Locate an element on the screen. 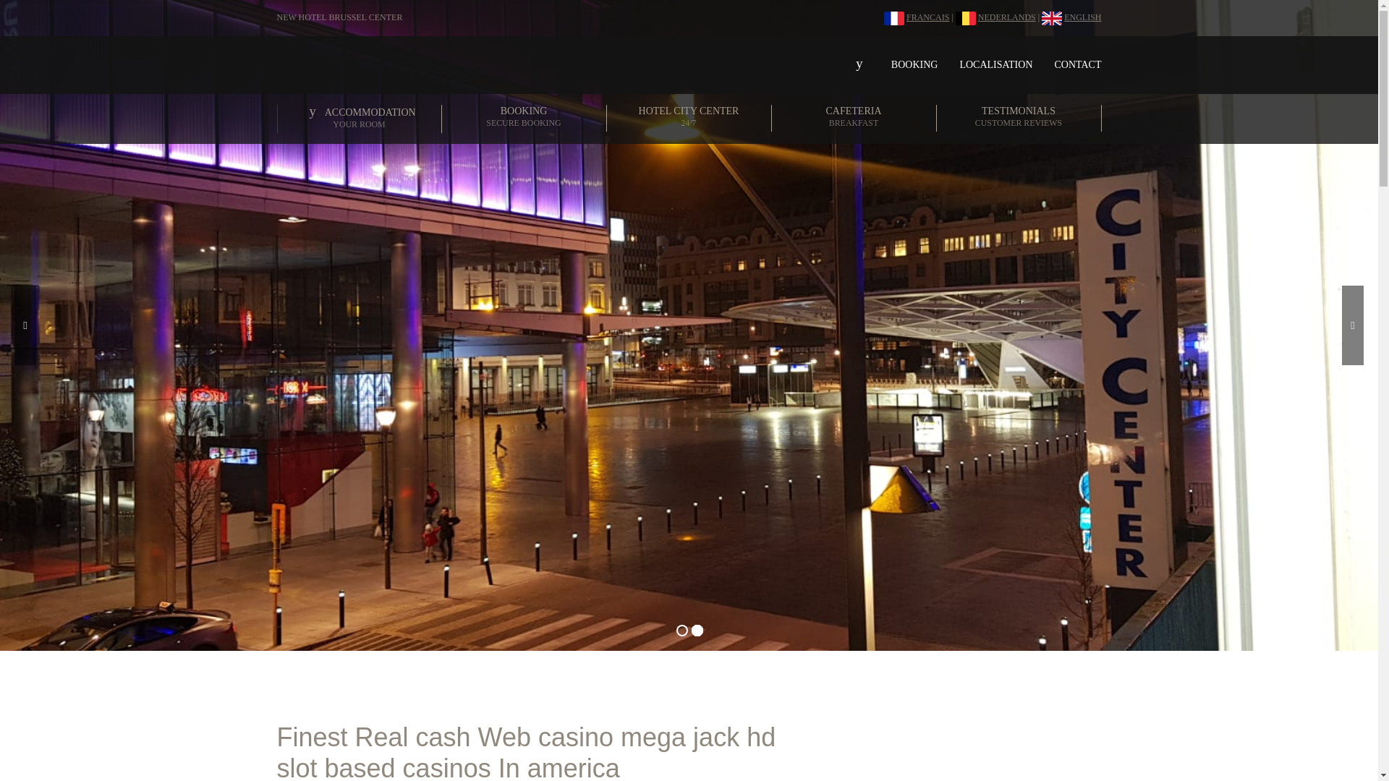 Image resolution: width=1389 pixels, height=781 pixels. NEDERLANDS is located at coordinates (914, 64).